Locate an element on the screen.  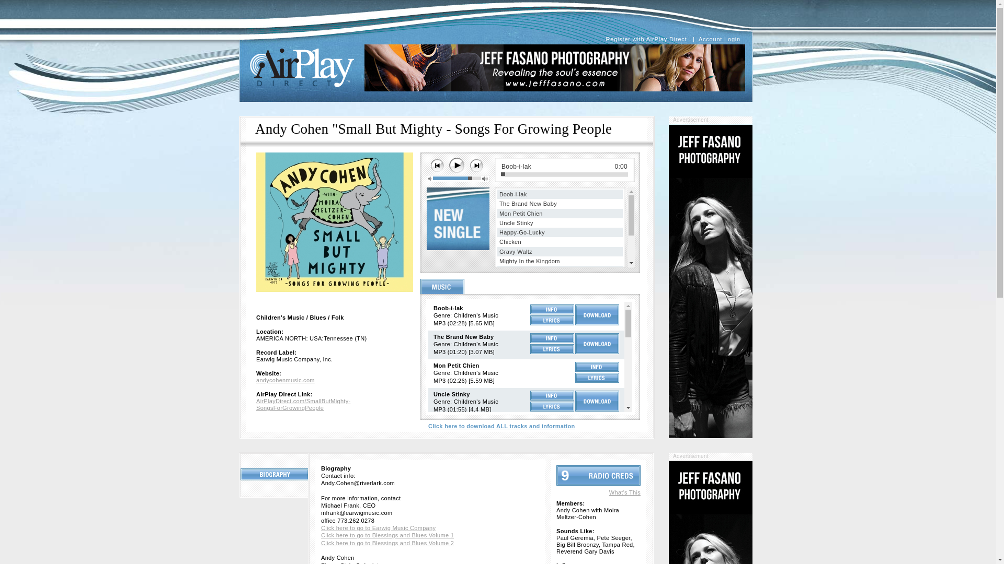
Download is located at coordinates (597, 401).